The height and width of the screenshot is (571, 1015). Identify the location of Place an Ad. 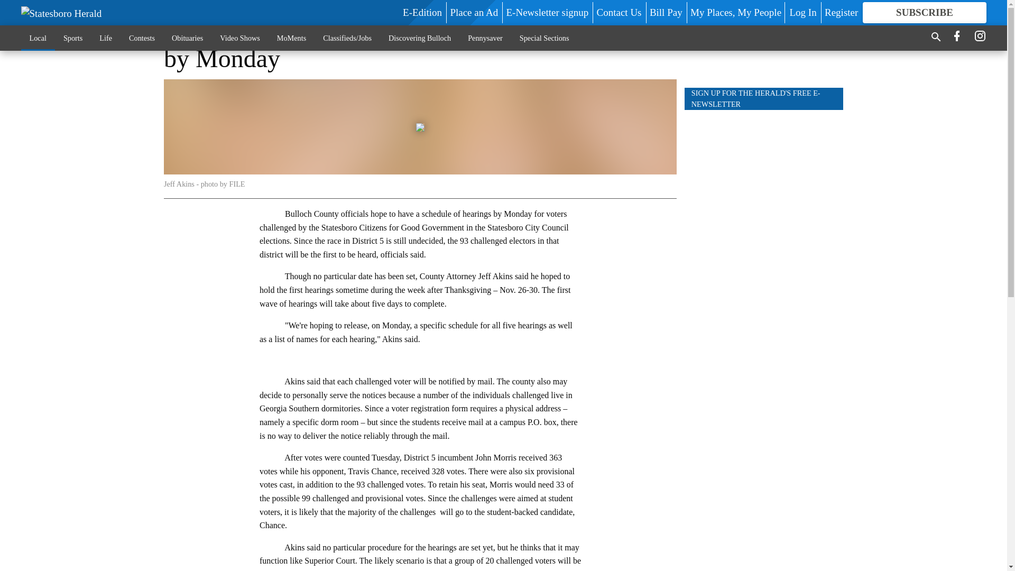
(474, 12).